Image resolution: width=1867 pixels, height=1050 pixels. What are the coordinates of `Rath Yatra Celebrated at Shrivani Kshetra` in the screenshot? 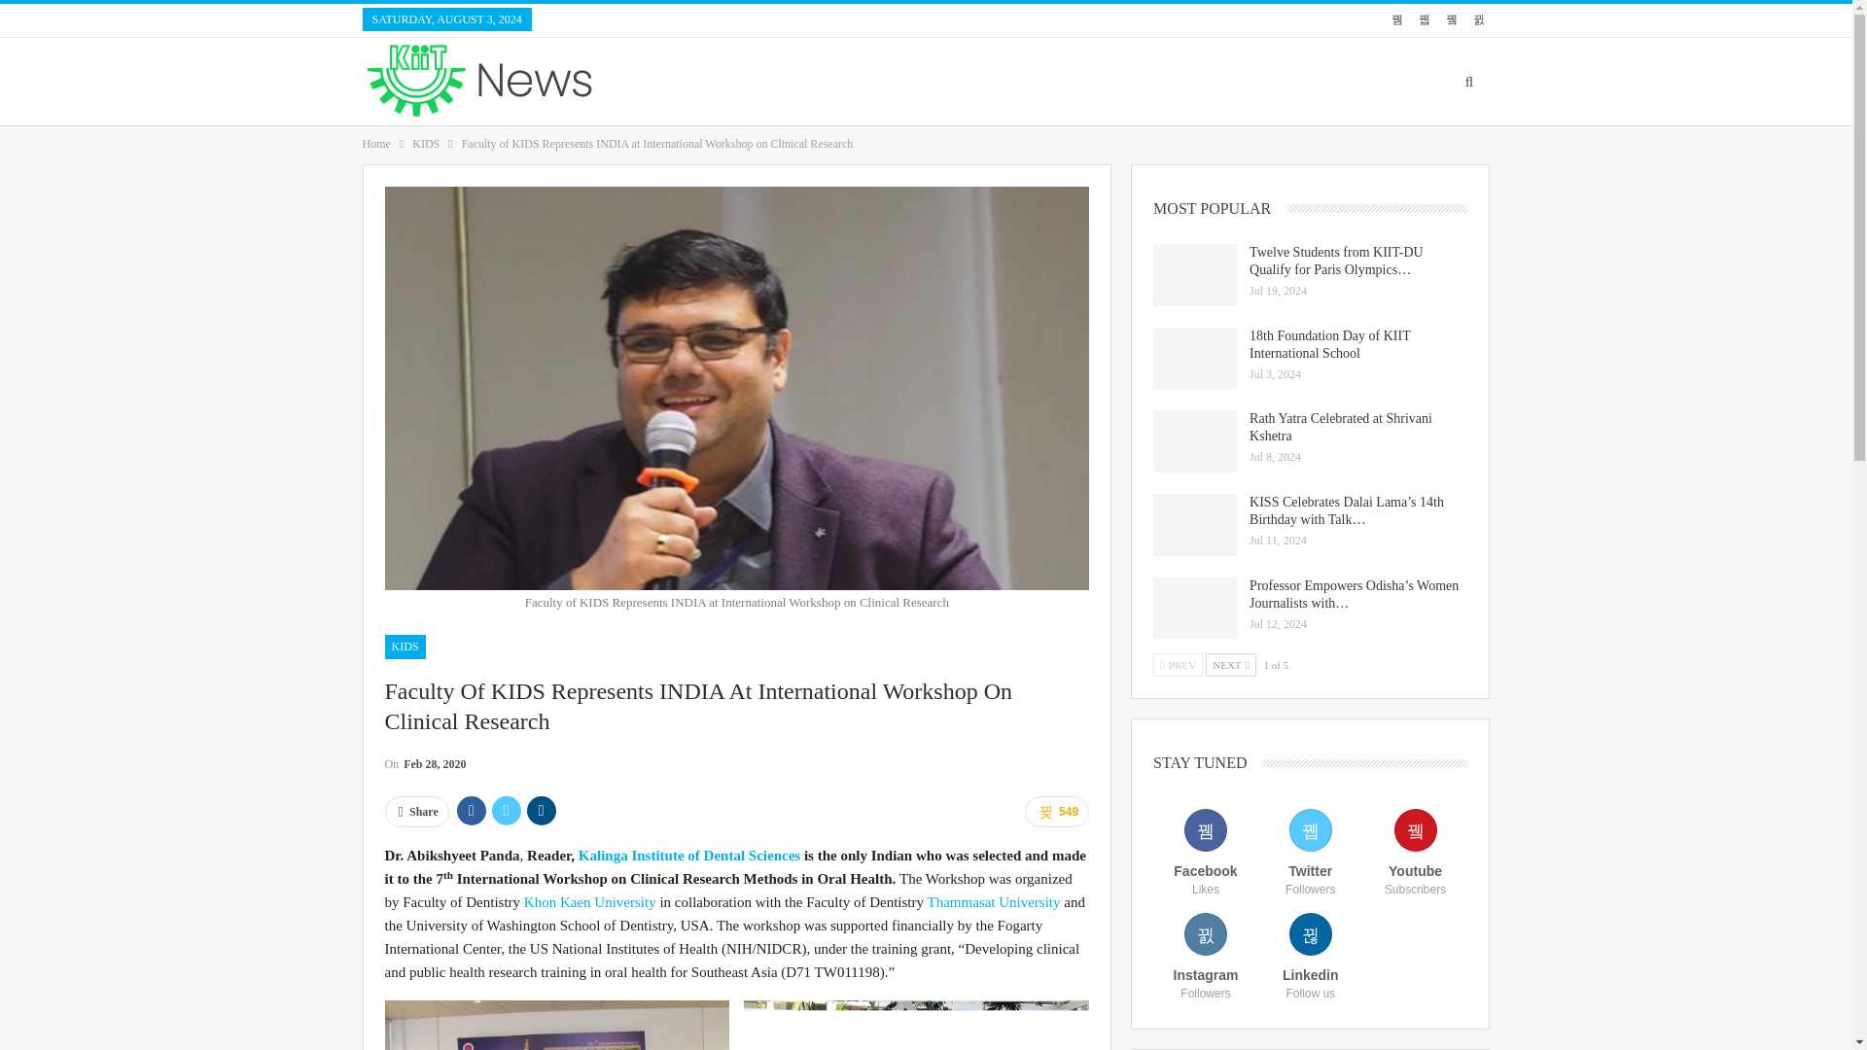 It's located at (1194, 441).